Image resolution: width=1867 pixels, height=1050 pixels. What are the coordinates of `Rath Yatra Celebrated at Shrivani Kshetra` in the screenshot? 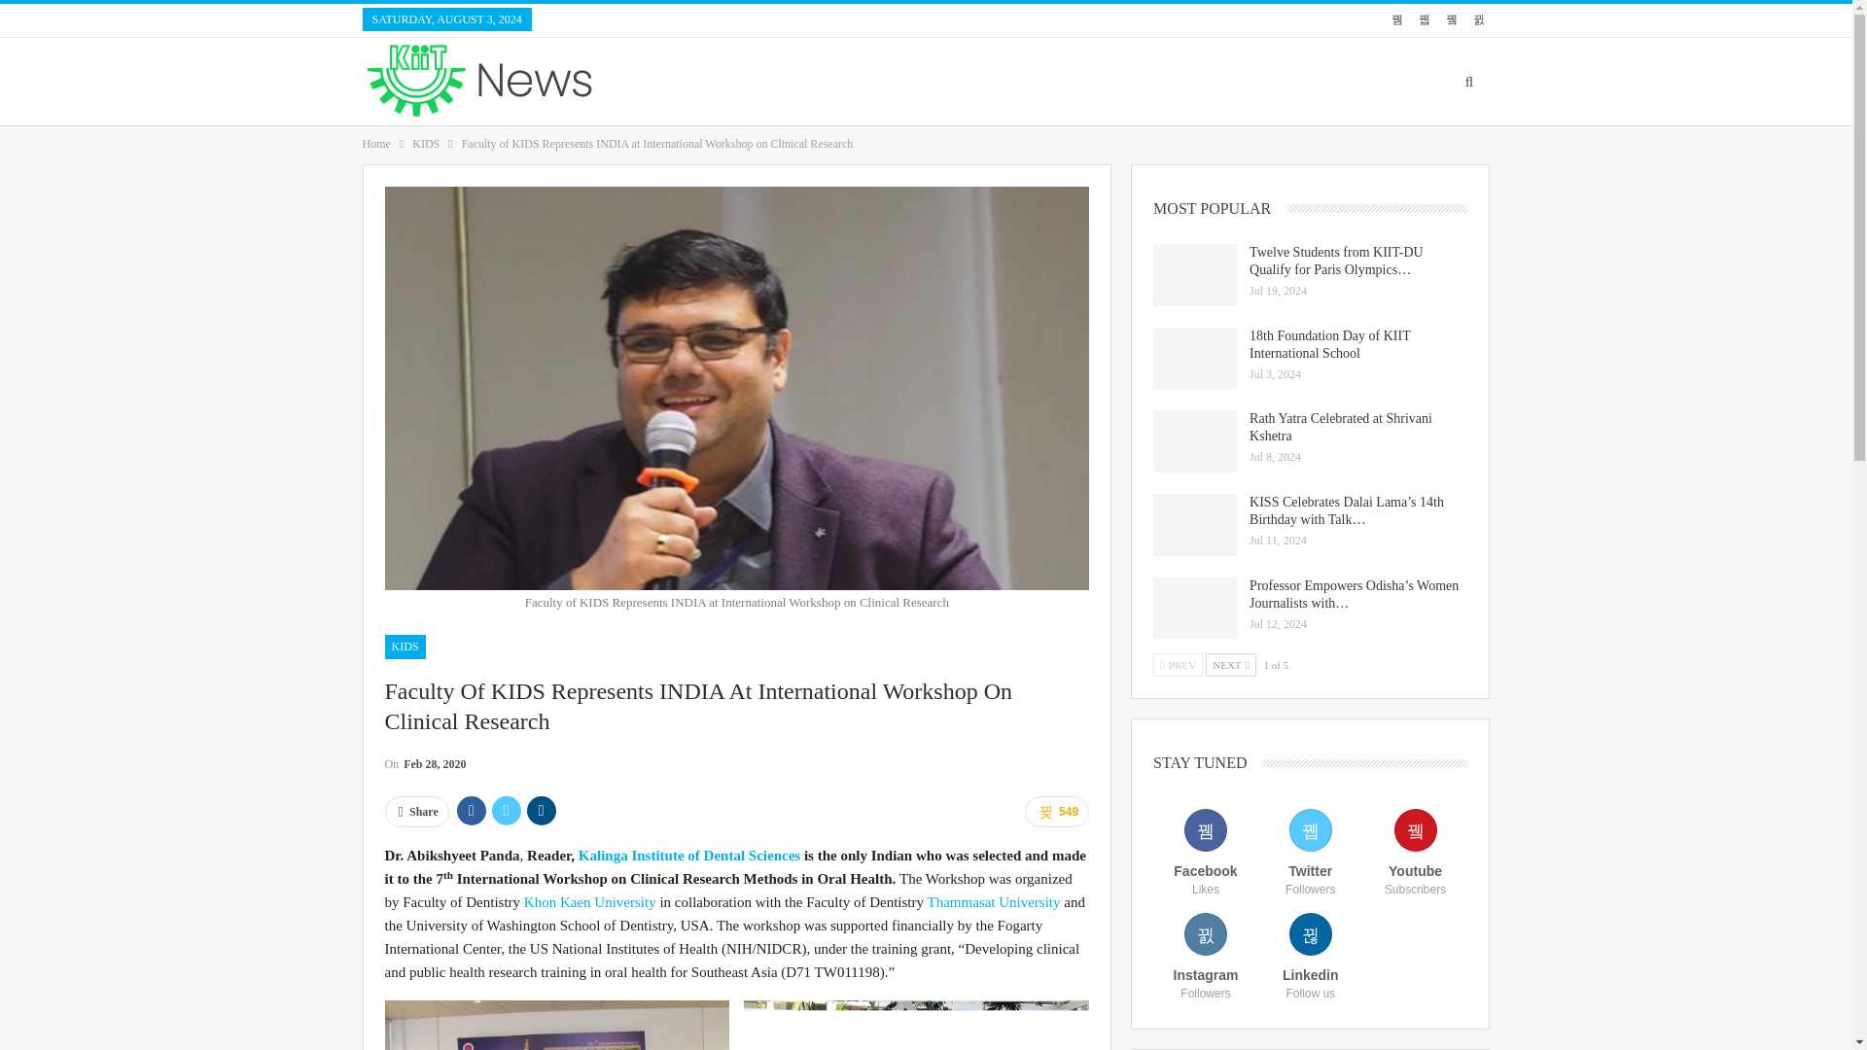 It's located at (1194, 441).